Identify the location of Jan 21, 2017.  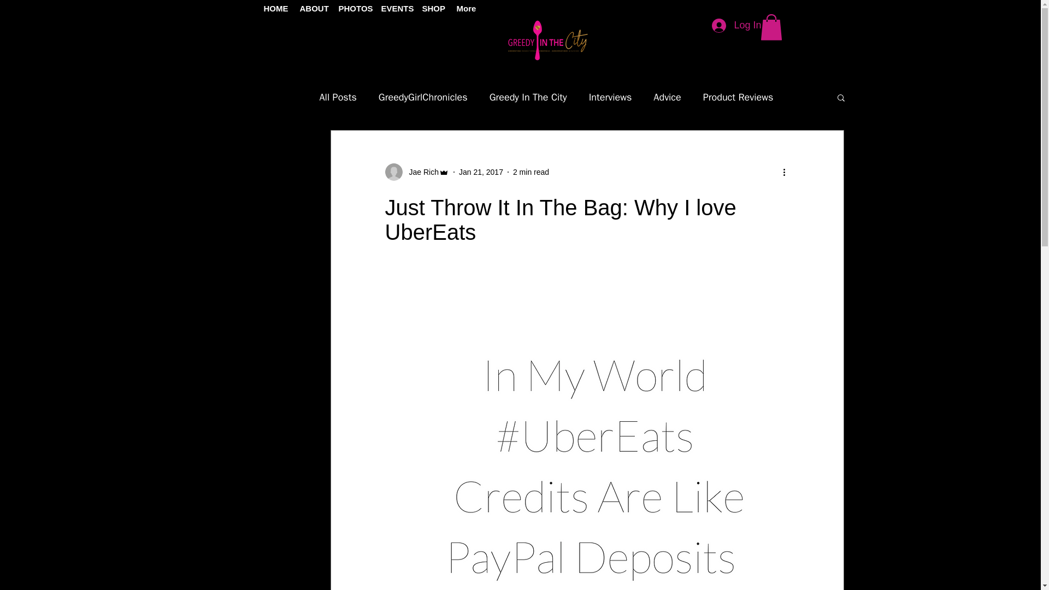
(481, 171).